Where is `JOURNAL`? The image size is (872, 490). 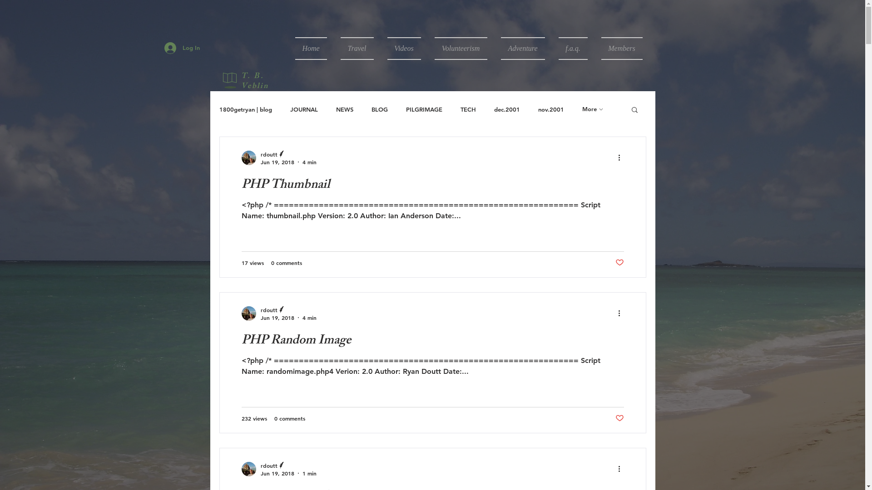 JOURNAL is located at coordinates (303, 109).